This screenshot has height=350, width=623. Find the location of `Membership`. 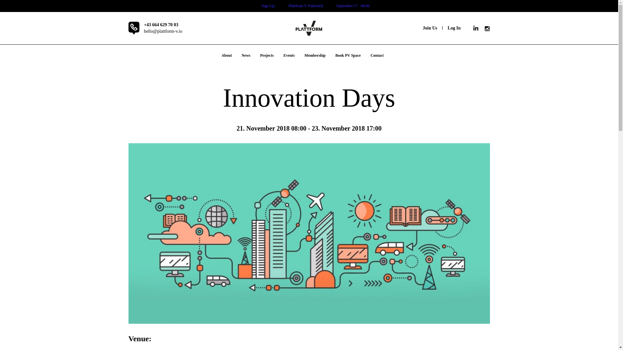

Membership is located at coordinates (315, 56).